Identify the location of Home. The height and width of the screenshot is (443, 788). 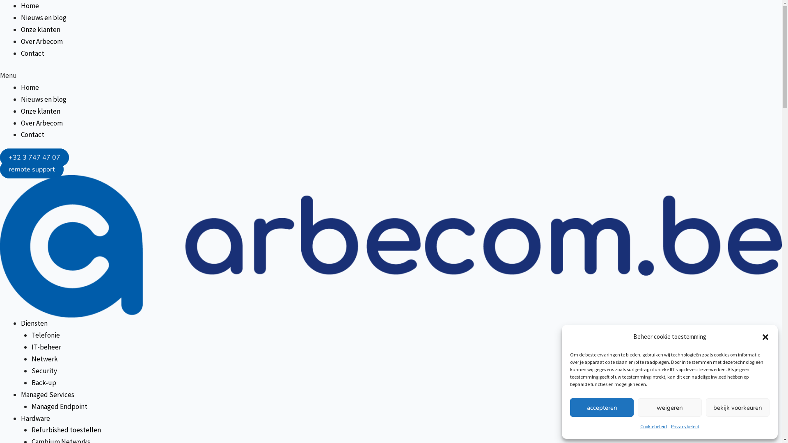
(30, 6).